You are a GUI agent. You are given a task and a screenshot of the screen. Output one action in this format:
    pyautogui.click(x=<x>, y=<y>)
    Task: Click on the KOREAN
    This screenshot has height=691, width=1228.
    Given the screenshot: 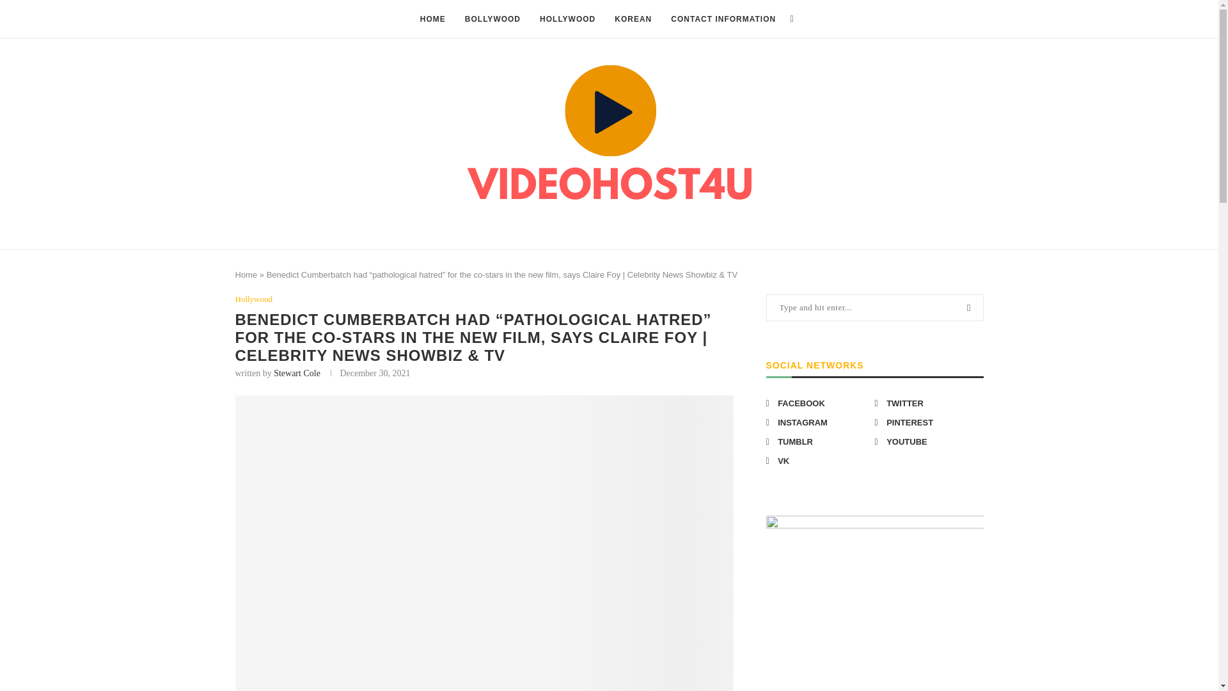 What is the action you would take?
    pyautogui.click(x=633, y=19)
    